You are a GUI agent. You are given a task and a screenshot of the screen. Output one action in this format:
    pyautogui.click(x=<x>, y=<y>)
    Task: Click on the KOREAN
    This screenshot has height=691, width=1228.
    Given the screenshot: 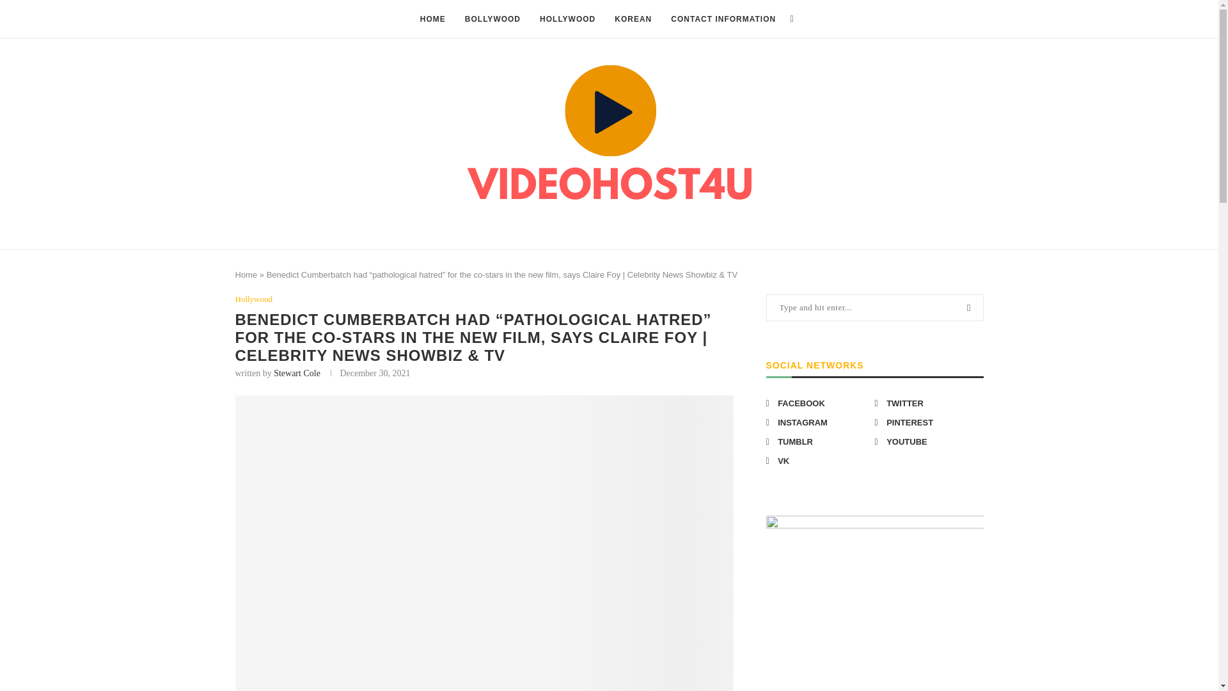 What is the action you would take?
    pyautogui.click(x=633, y=19)
    